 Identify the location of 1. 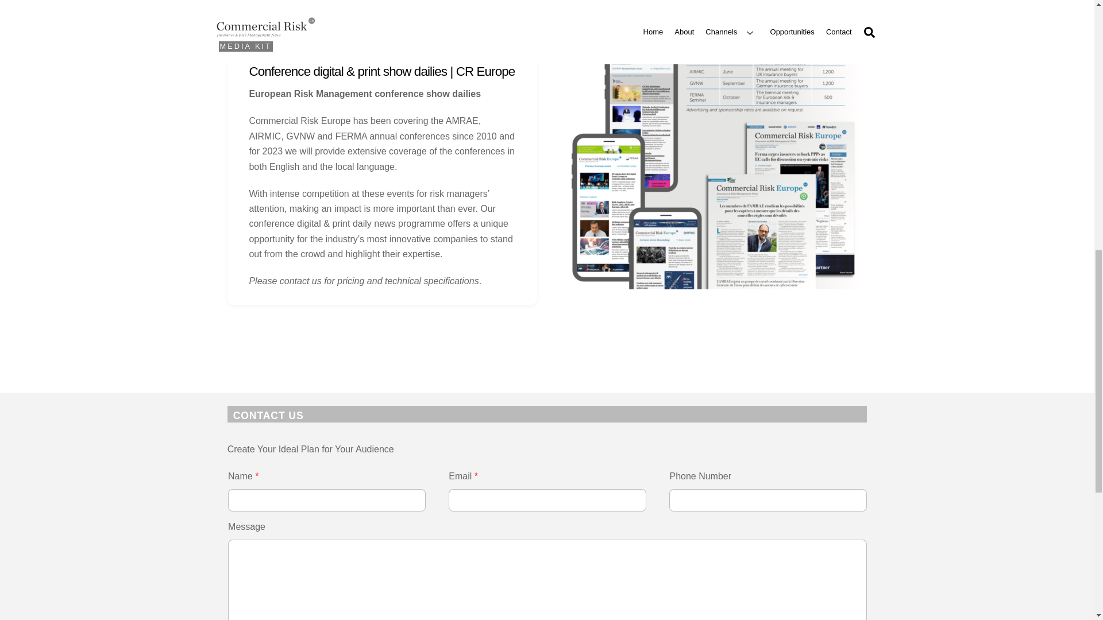
(712, 175).